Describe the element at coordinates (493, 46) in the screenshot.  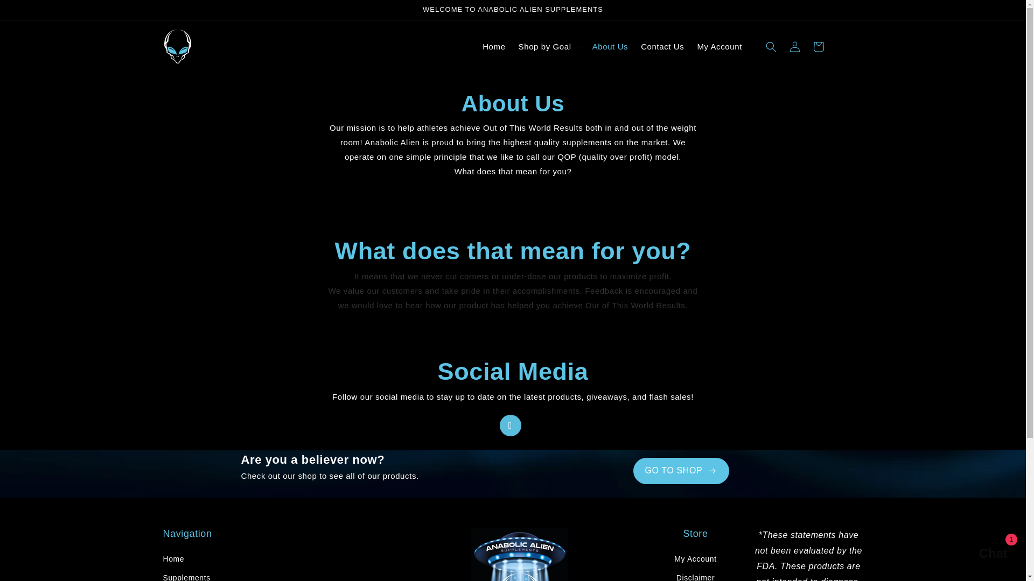
I see `Home` at that location.